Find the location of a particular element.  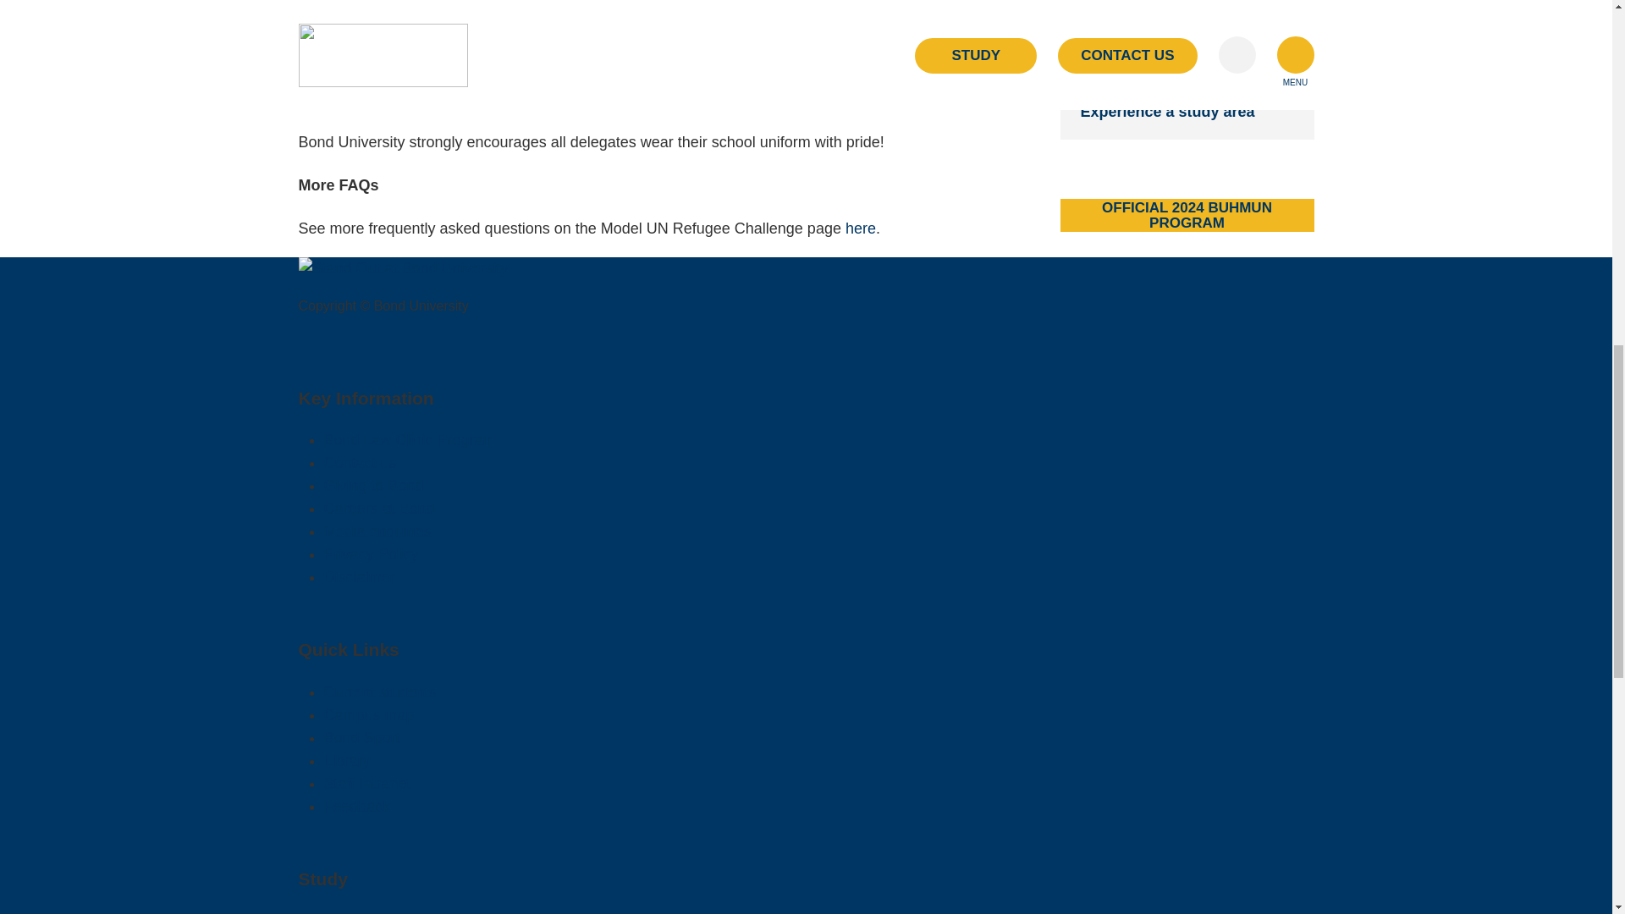

Contact us is located at coordinates (360, 462).